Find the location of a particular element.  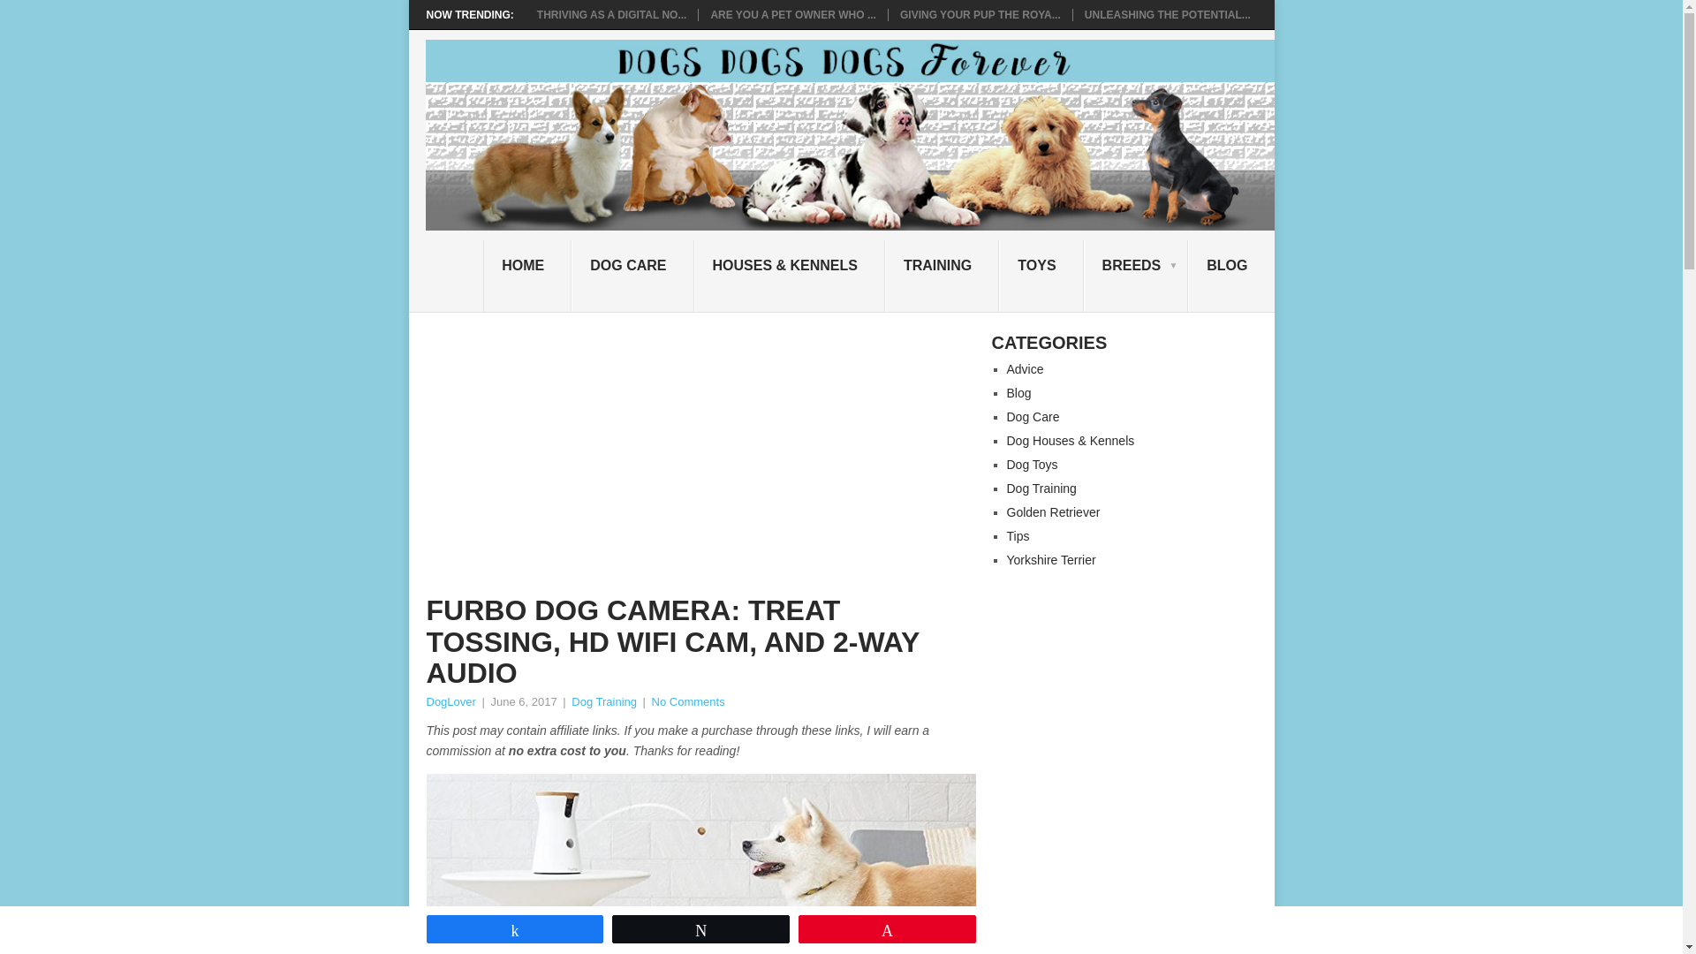

Dog Training is located at coordinates (604, 701).